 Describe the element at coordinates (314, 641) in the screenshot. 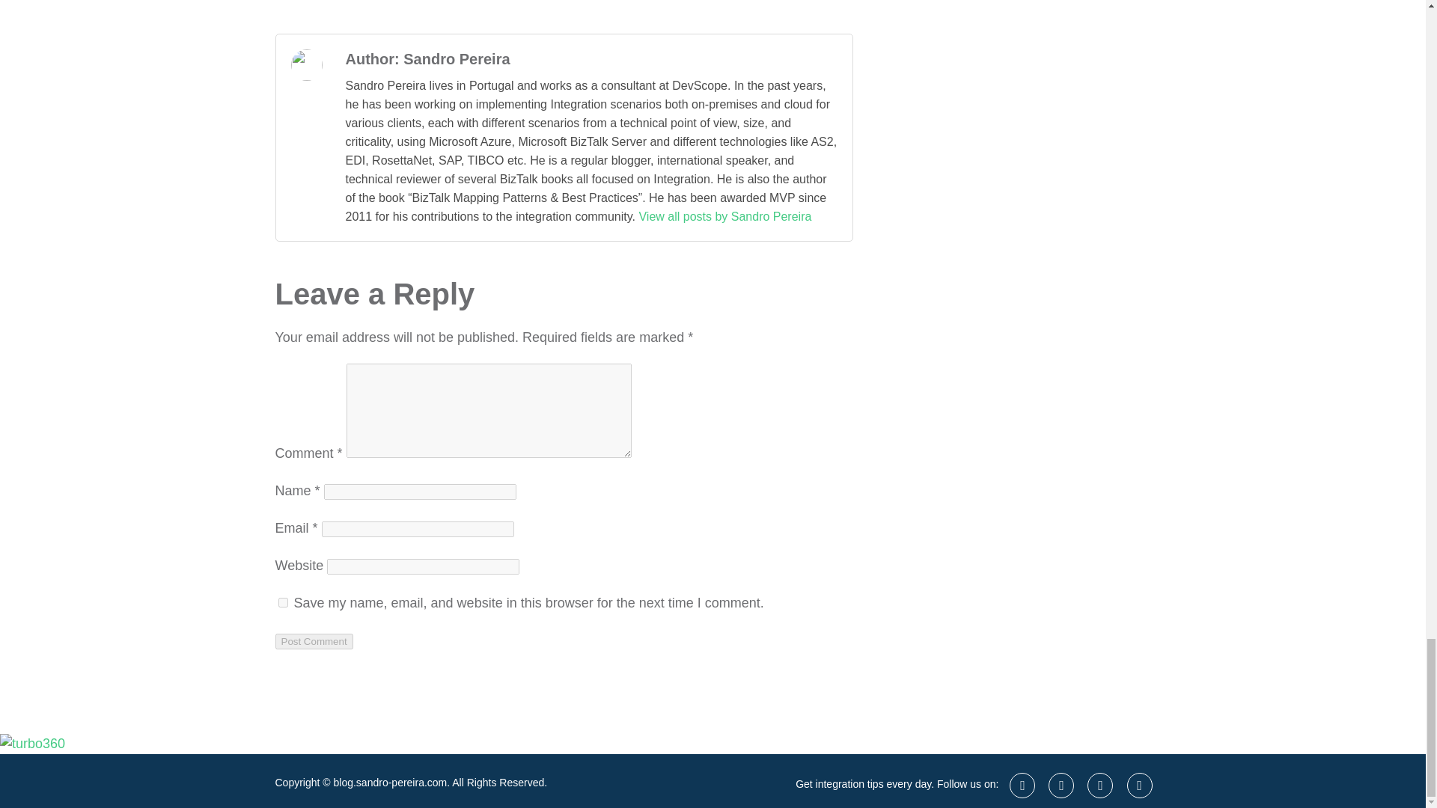

I see `Post Comment` at that location.